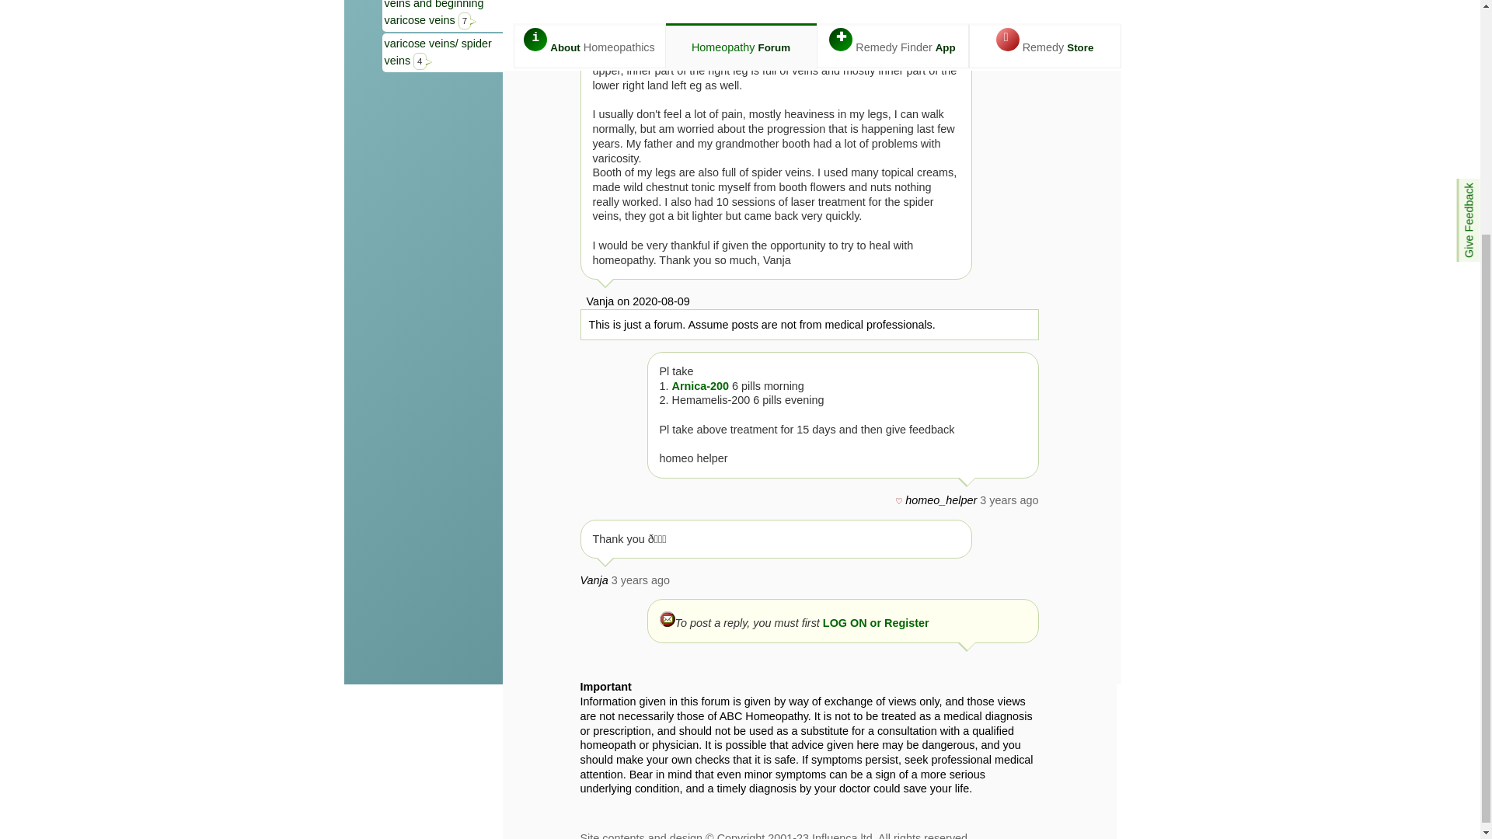 This screenshot has width=1492, height=839. What do you see at coordinates (443, 16) in the screenshot?
I see `Best remedy for spider veins and beginning varicose veins 7` at bounding box center [443, 16].